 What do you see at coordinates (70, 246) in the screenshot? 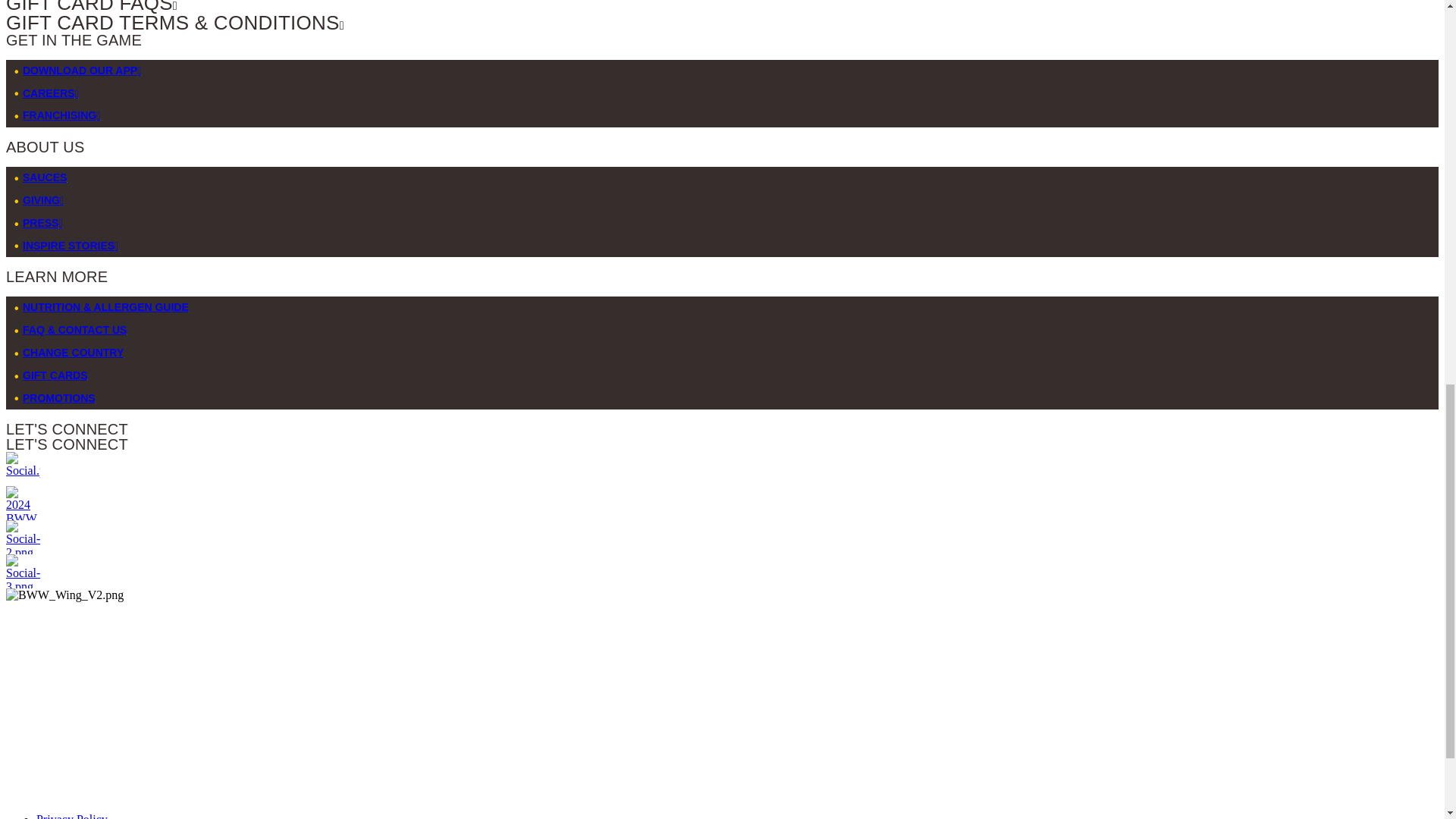
I see `INSPIRE STORIES` at bounding box center [70, 246].